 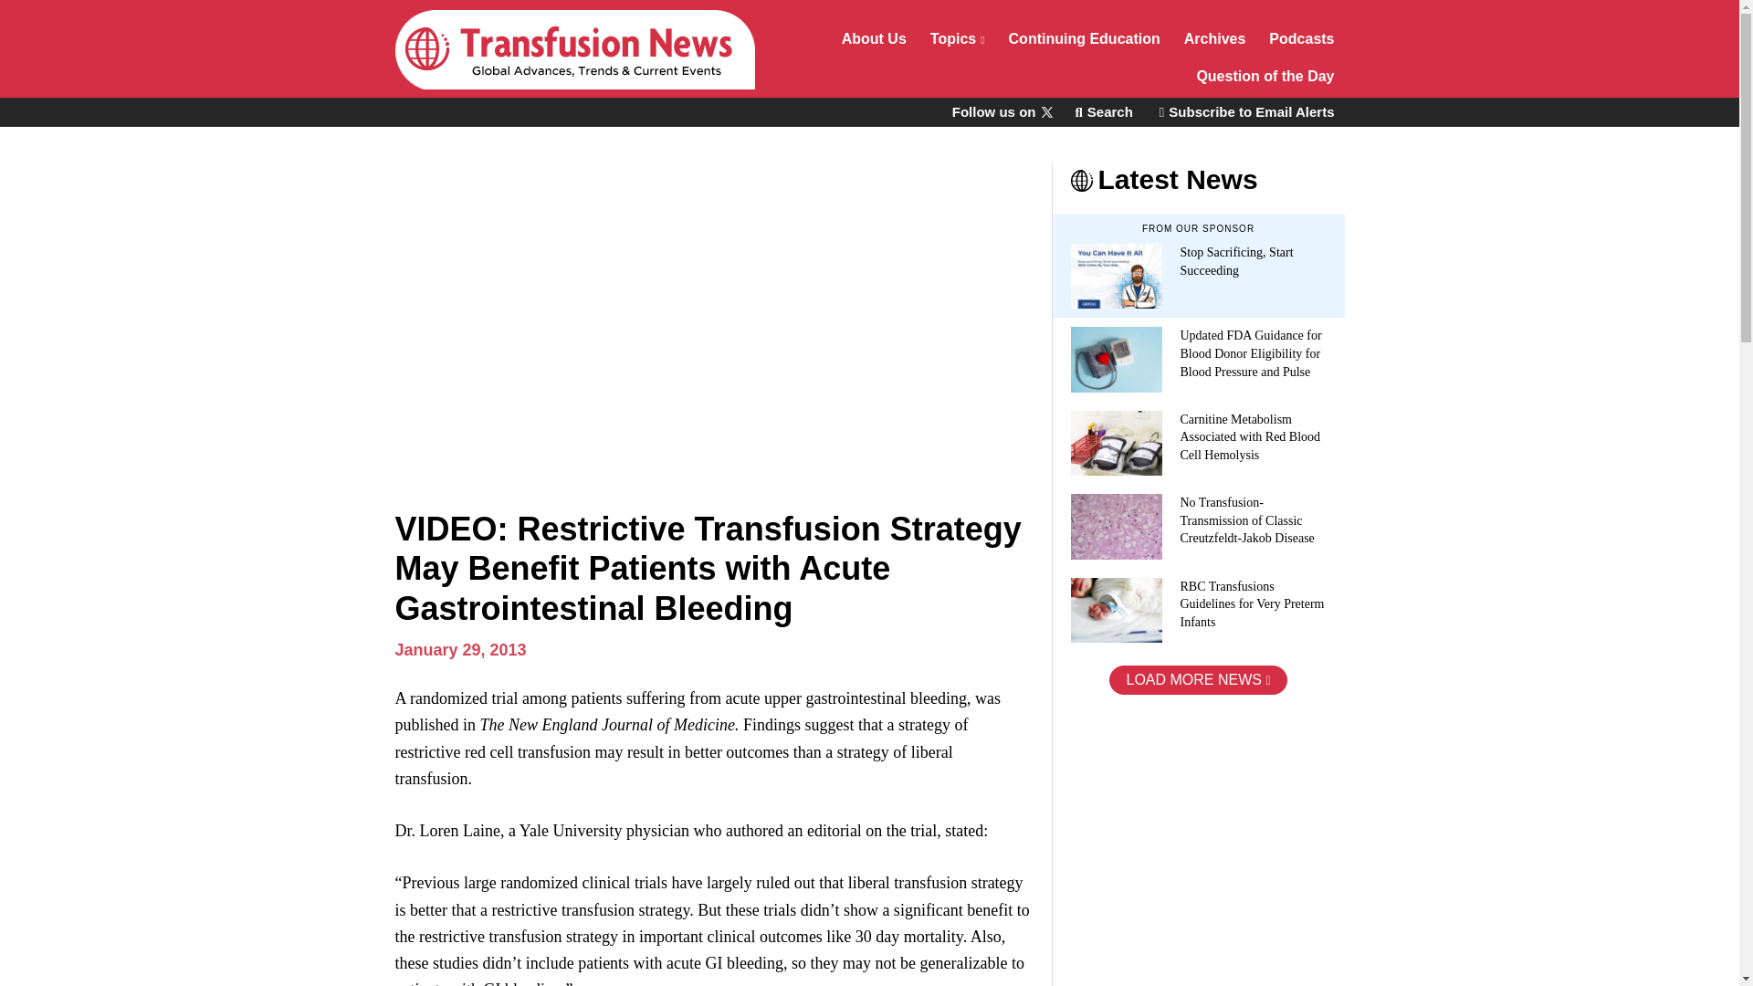 What do you see at coordinates (1001, 111) in the screenshot?
I see `Follow us on` at bounding box center [1001, 111].